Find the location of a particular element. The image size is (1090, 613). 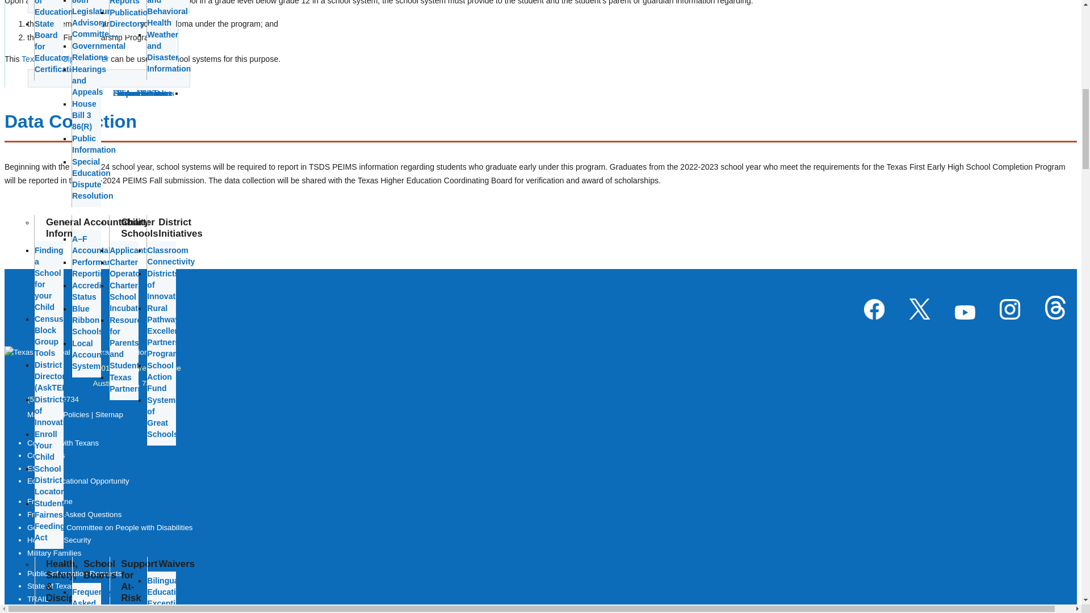

Map is located at coordinates (35, 414).